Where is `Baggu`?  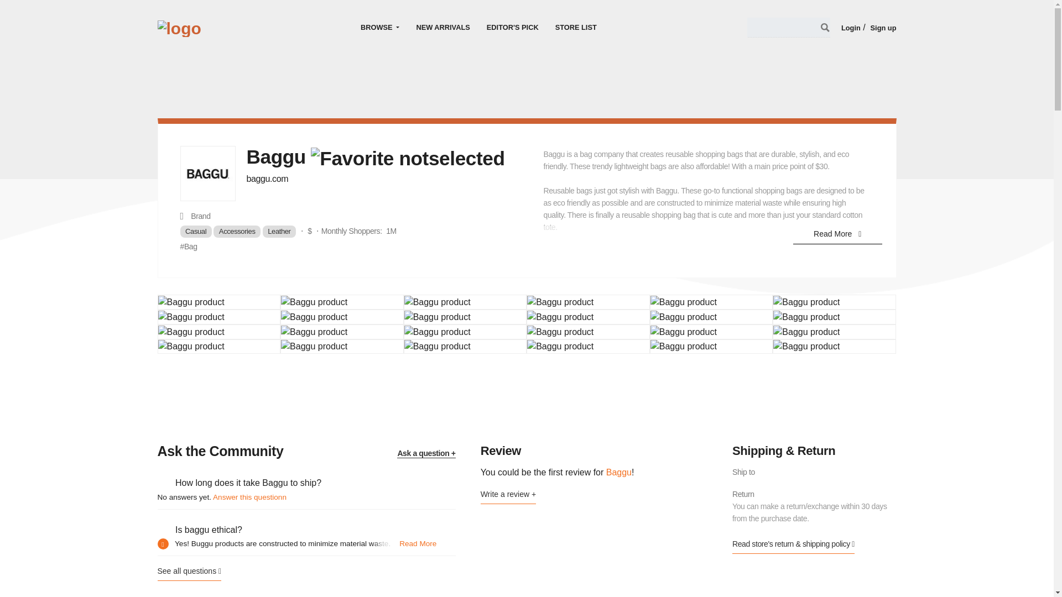
Baggu is located at coordinates (560, 317).